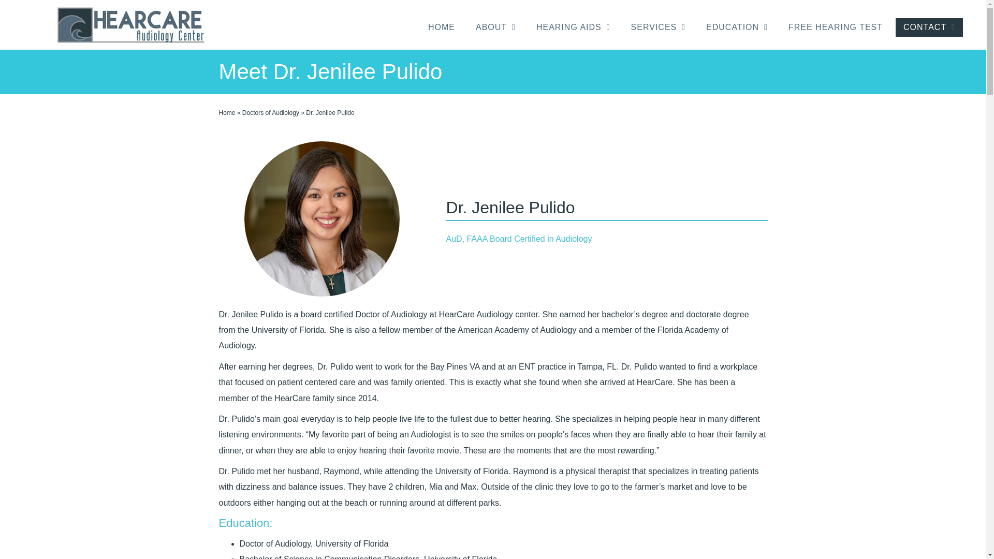 The width and height of the screenshot is (994, 559). Describe the element at coordinates (836, 27) in the screenshot. I see `FREE HEARING TEST` at that location.